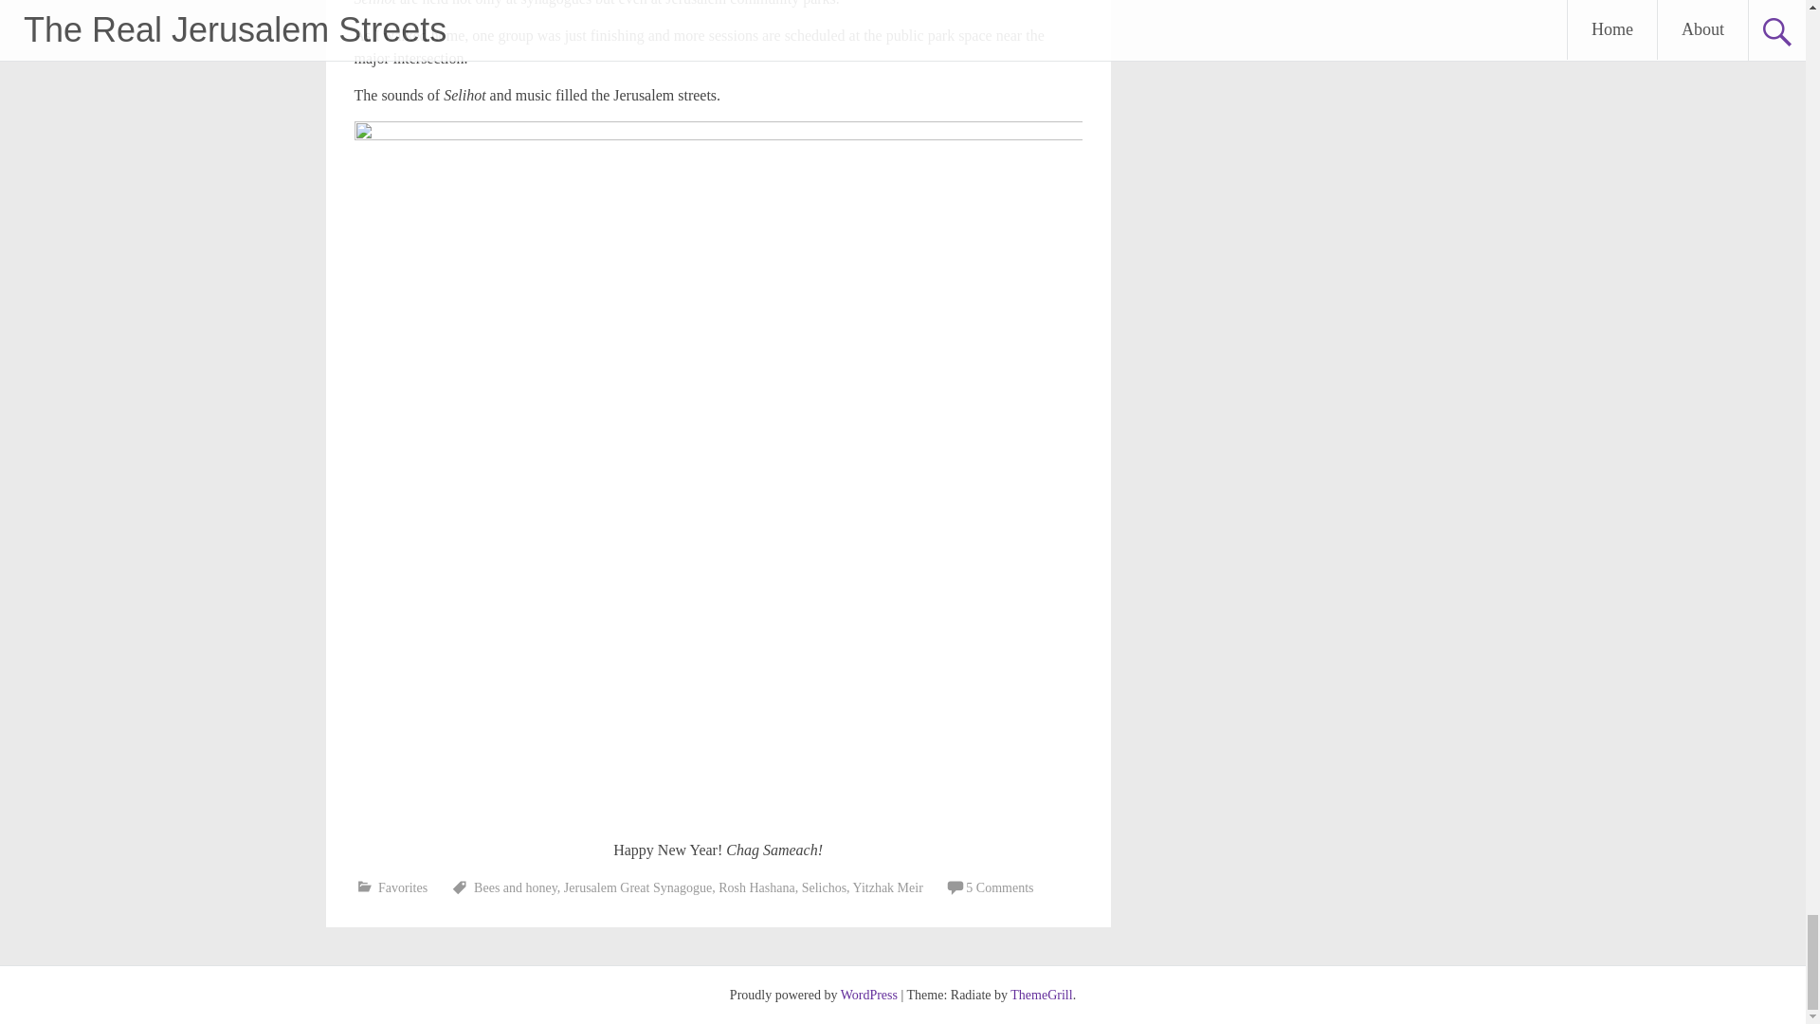  I want to click on 5 Comments, so click(999, 887).